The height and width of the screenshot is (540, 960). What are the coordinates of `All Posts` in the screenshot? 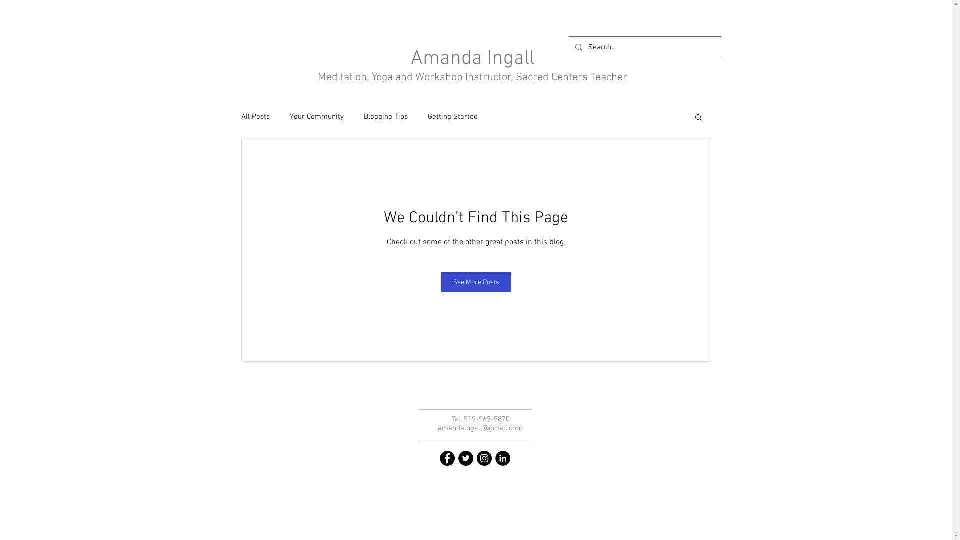 It's located at (255, 117).